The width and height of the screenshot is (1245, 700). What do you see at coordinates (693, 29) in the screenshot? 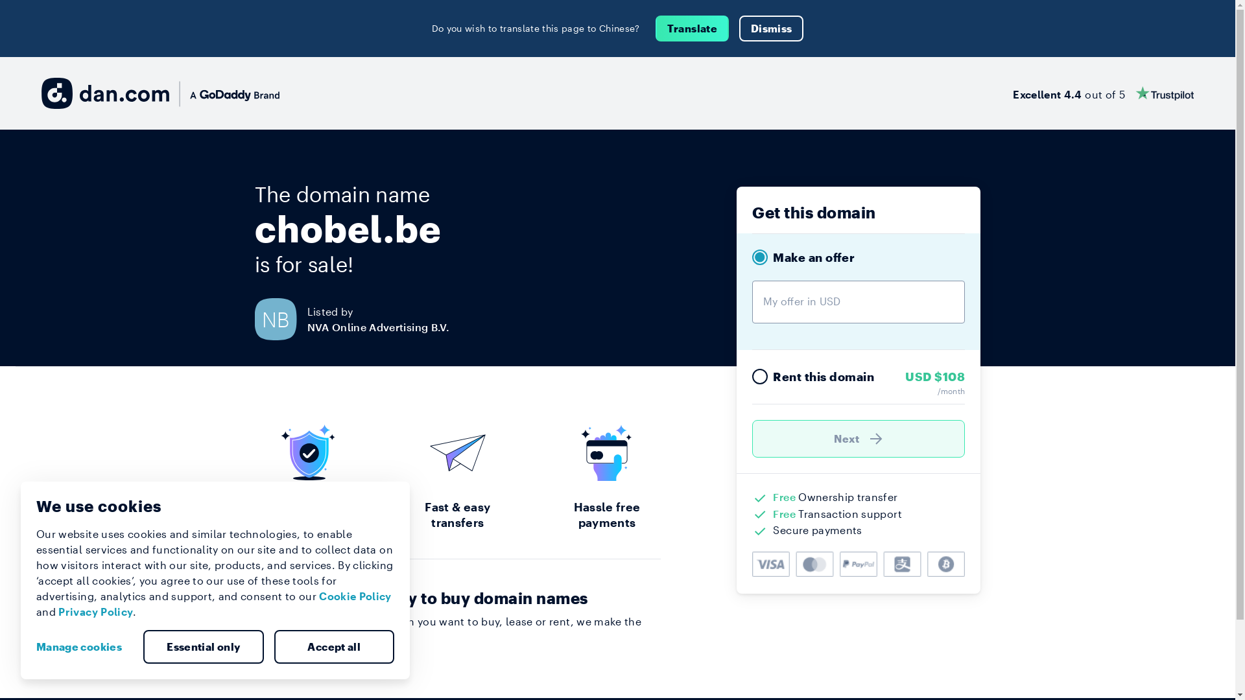
I see `Translate` at bounding box center [693, 29].